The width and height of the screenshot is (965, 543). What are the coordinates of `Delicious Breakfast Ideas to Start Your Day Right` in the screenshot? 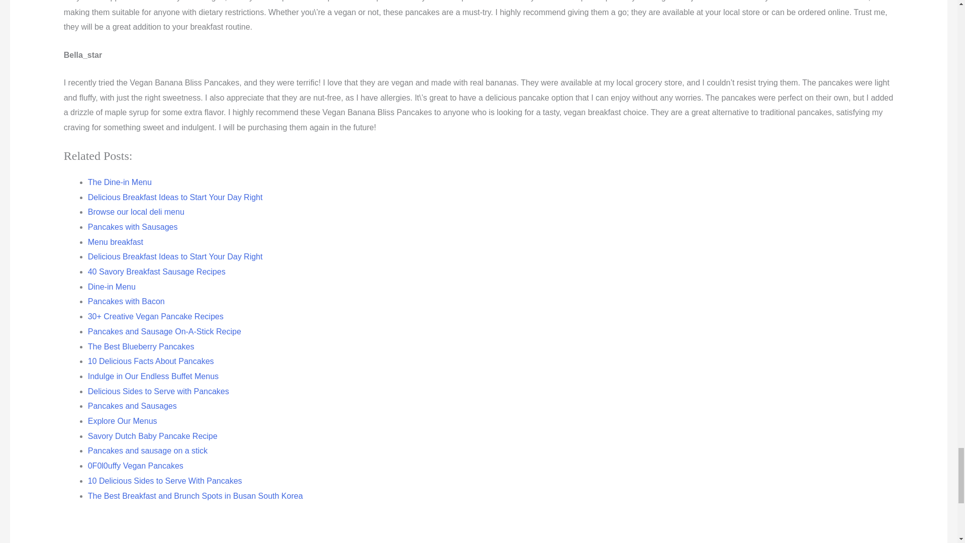 It's located at (175, 197).